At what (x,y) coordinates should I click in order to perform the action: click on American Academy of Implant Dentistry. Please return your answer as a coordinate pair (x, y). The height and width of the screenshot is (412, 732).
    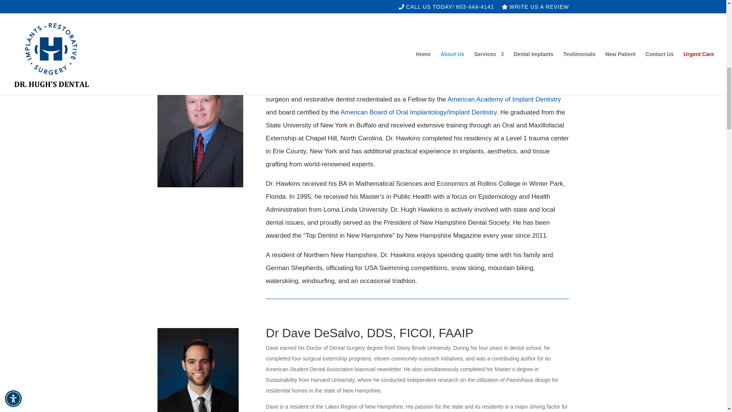
    Looking at the image, I should click on (504, 99).